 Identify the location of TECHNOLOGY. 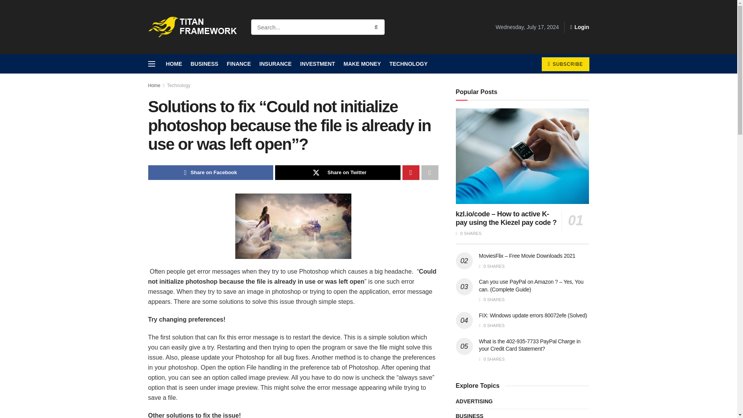
(409, 64).